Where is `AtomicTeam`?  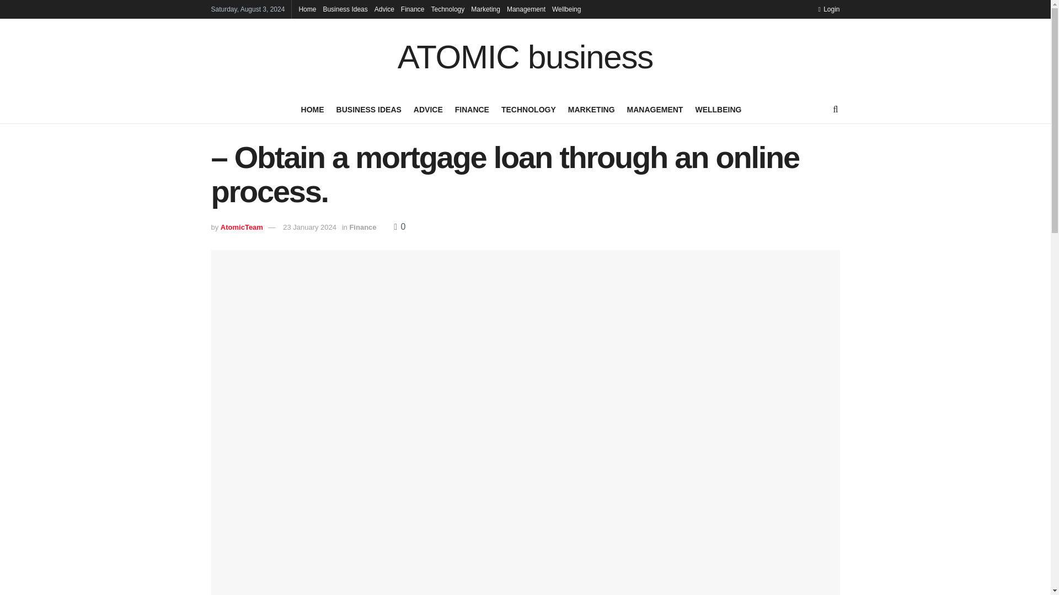
AtomicTeam is located at coordinates (242, 227).